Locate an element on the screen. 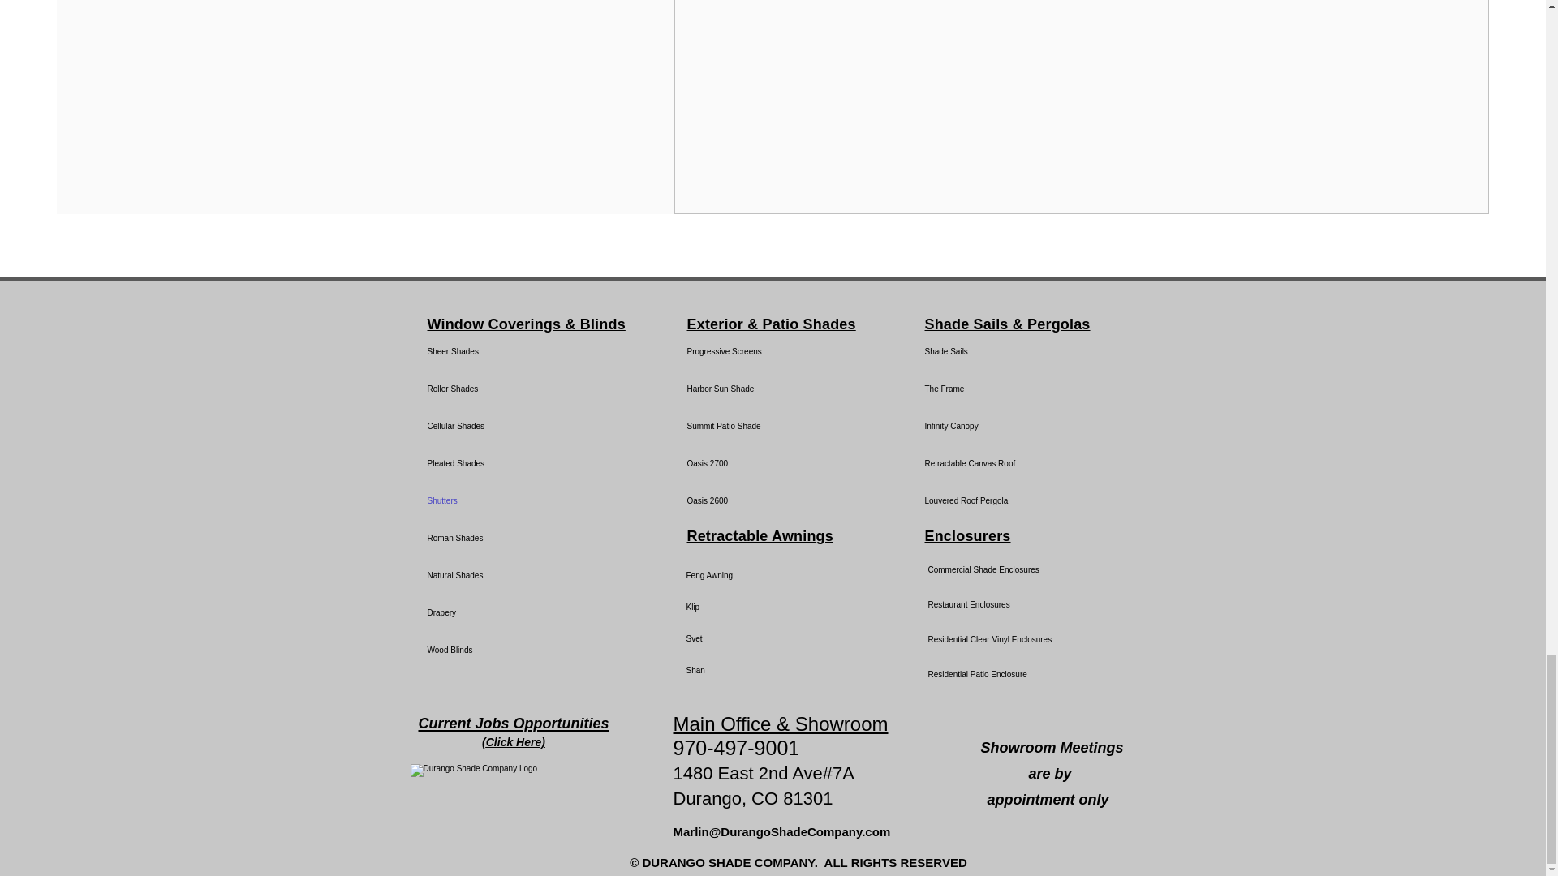 The height and width of the screenshot is (876, 1558). Residential Clear Vinyl Enclosures is located at coordinates (985, 639).